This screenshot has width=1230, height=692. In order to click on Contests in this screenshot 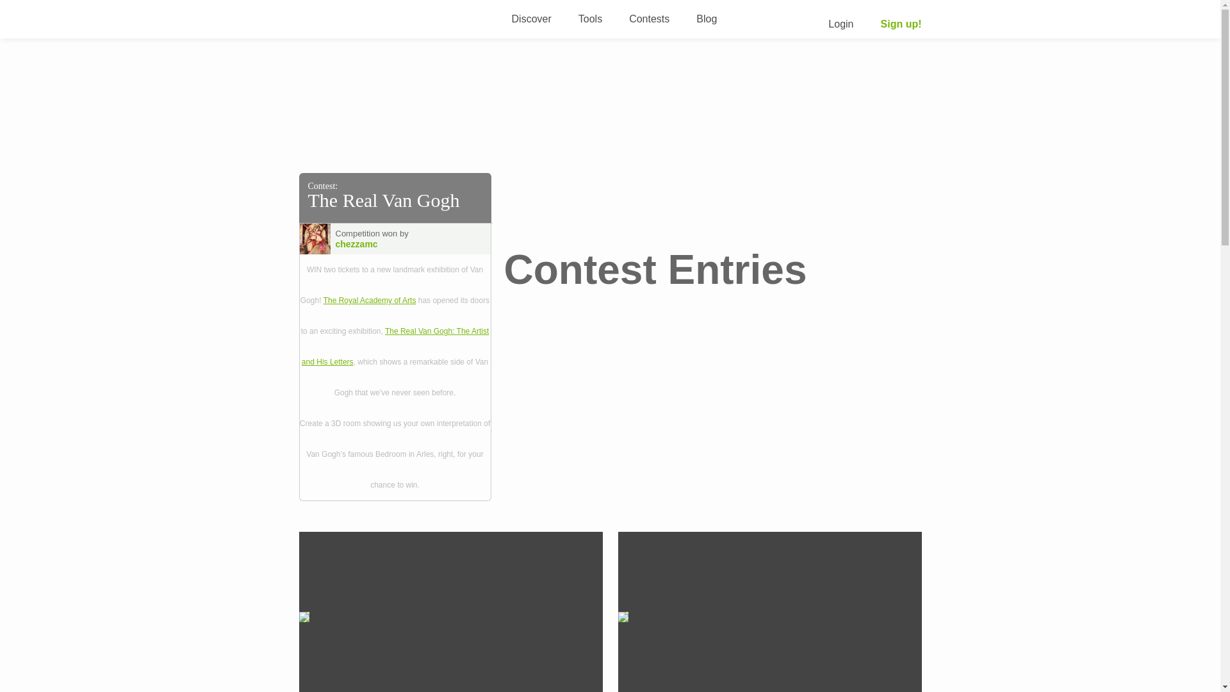, I will do `click(648, 18)`.